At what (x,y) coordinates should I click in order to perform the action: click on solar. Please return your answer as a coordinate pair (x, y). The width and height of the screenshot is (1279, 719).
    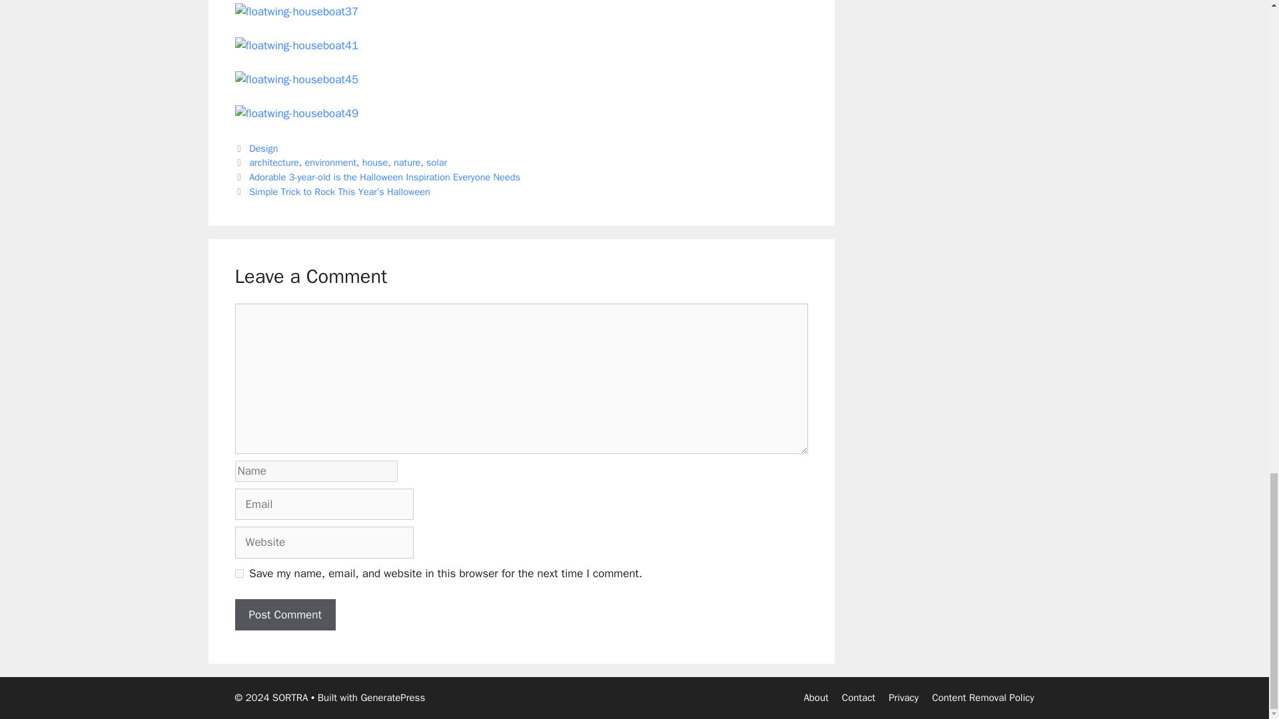
    Looking at the image, I should click on (436, 162).